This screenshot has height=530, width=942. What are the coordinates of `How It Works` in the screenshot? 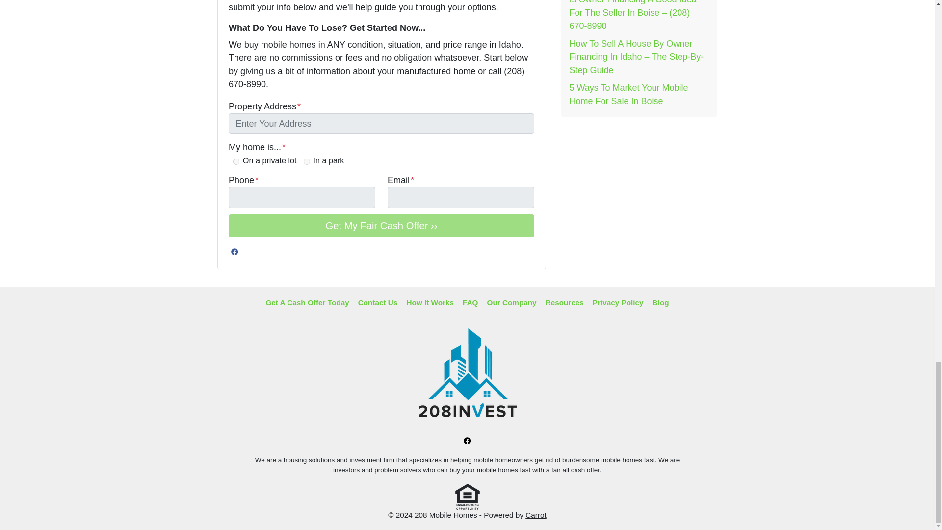 It's located at (430, 303).